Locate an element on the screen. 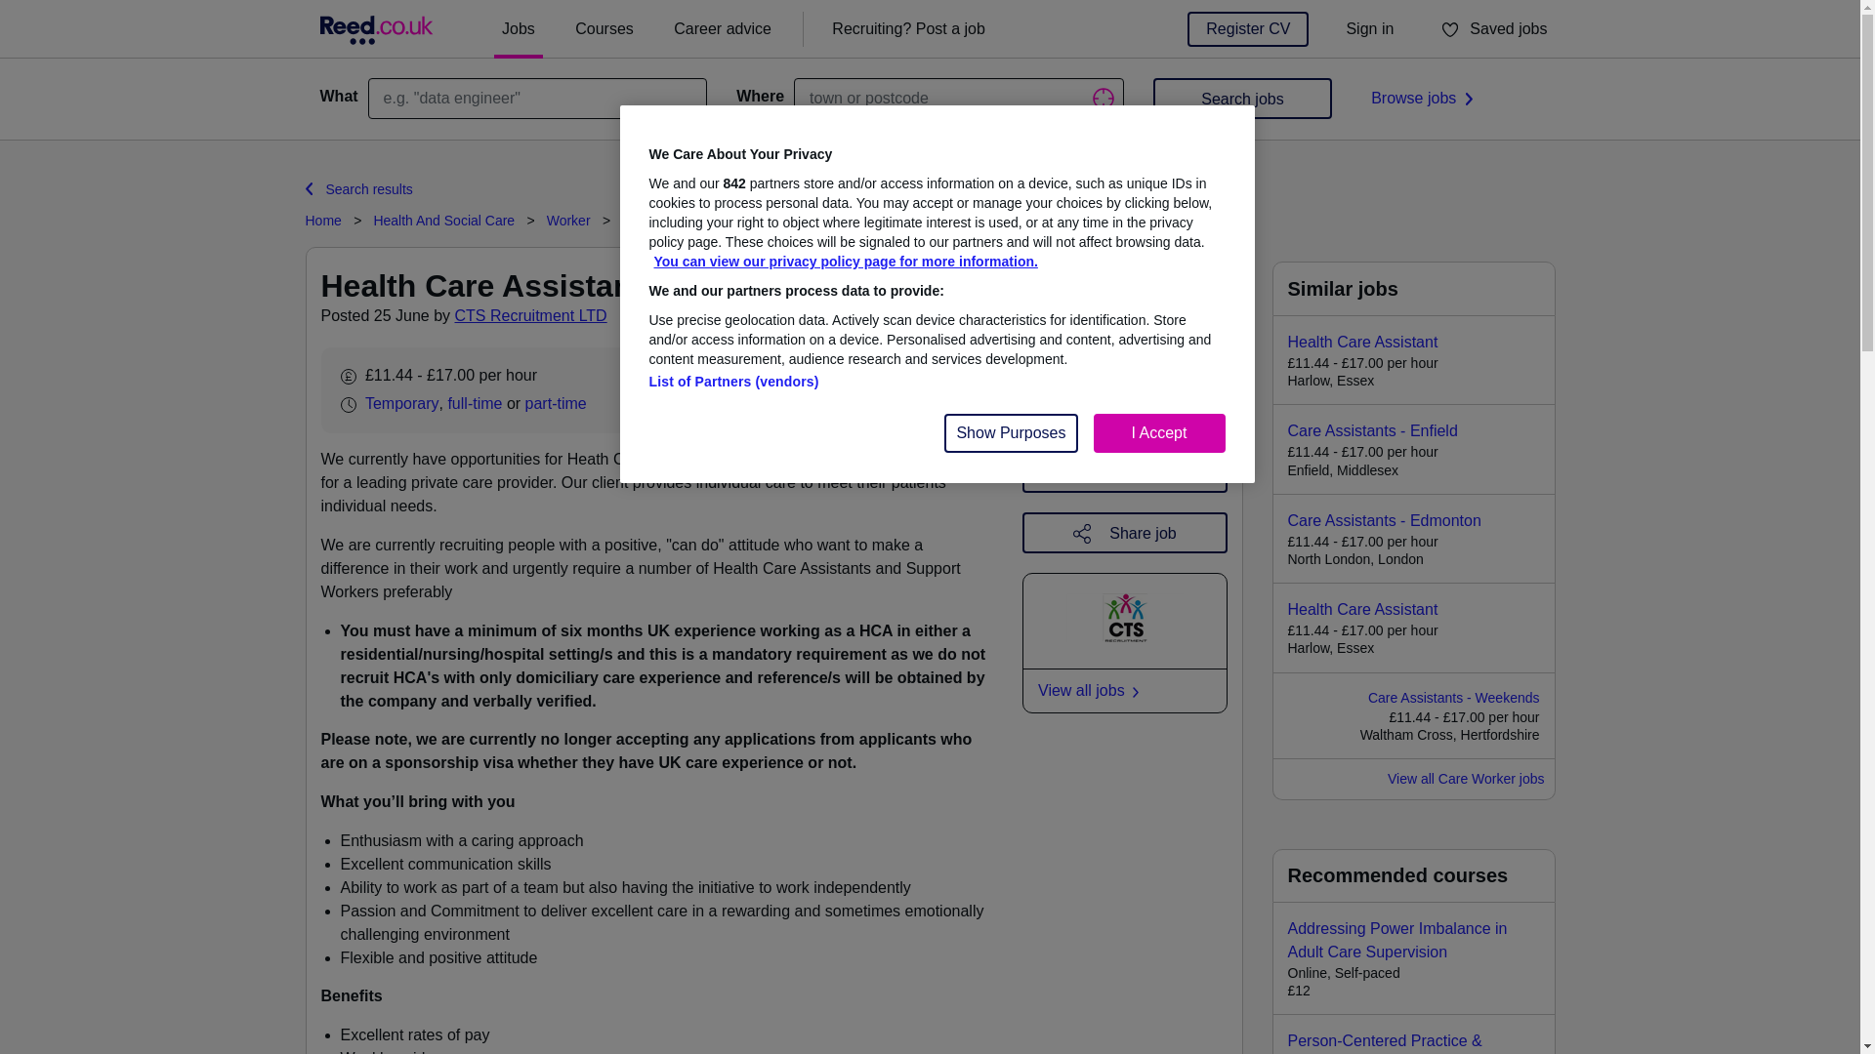  Search jobs is located at coordinates (1242, 98).